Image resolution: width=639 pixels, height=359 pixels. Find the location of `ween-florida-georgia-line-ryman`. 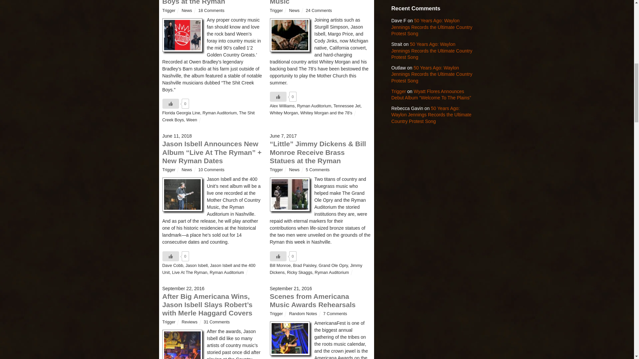

ween-florida-georgia-line-ryman is located at coordinates (182, 35).